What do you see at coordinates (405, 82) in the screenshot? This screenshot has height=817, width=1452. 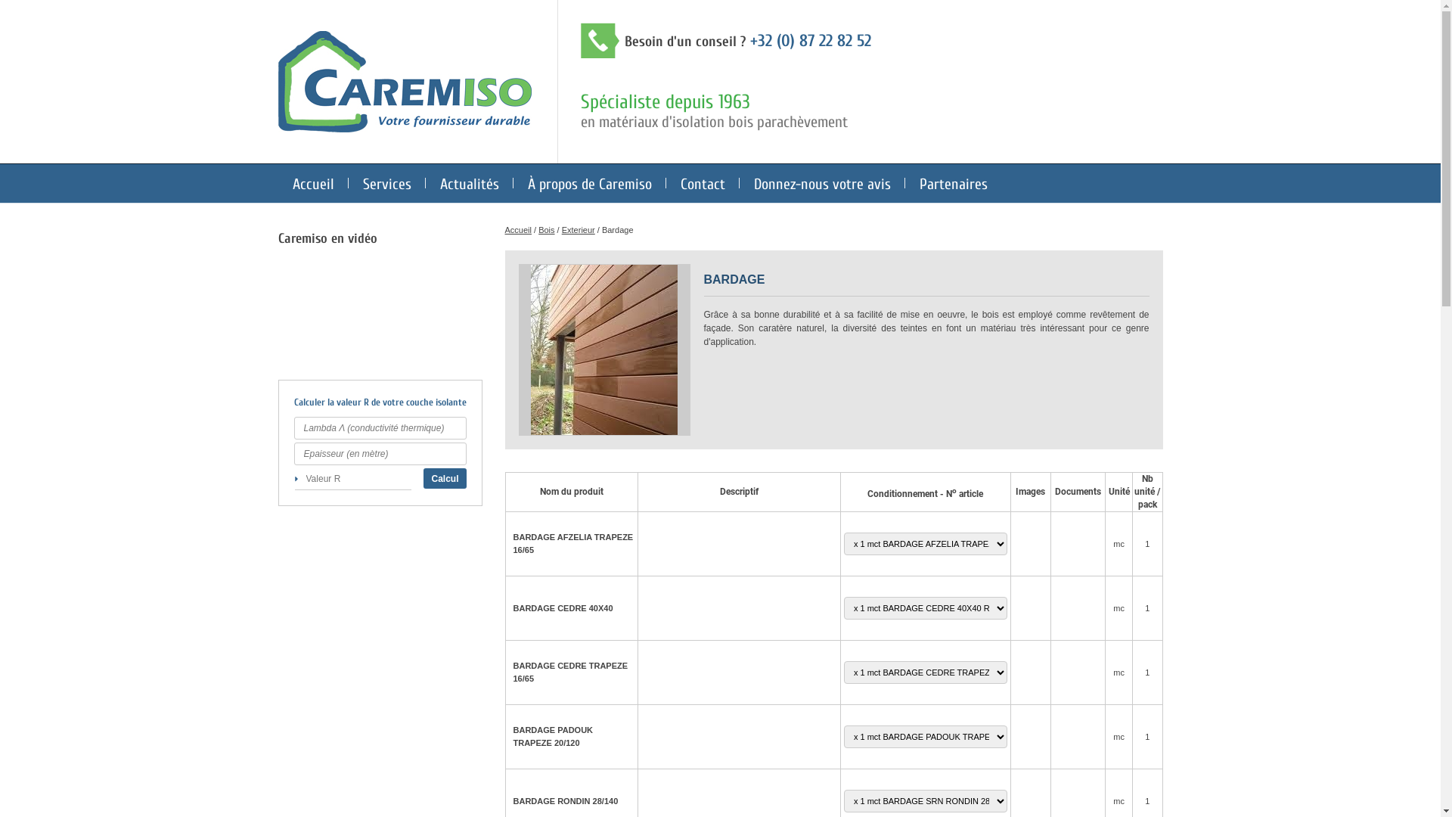 I see `Caremiso` at bounding box center [405, 82].